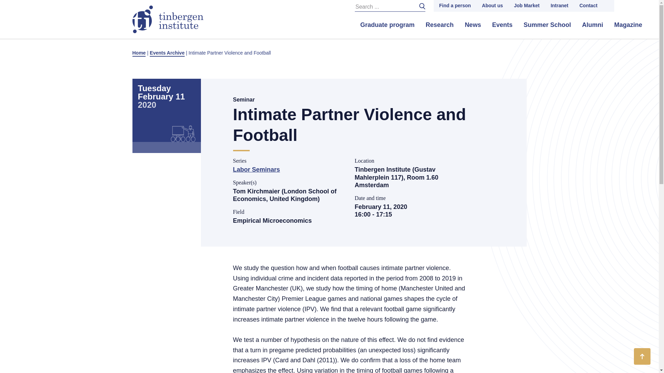 The height and width of the screenshot is (373, 664). I want to click on Contact, so click(588, 6).